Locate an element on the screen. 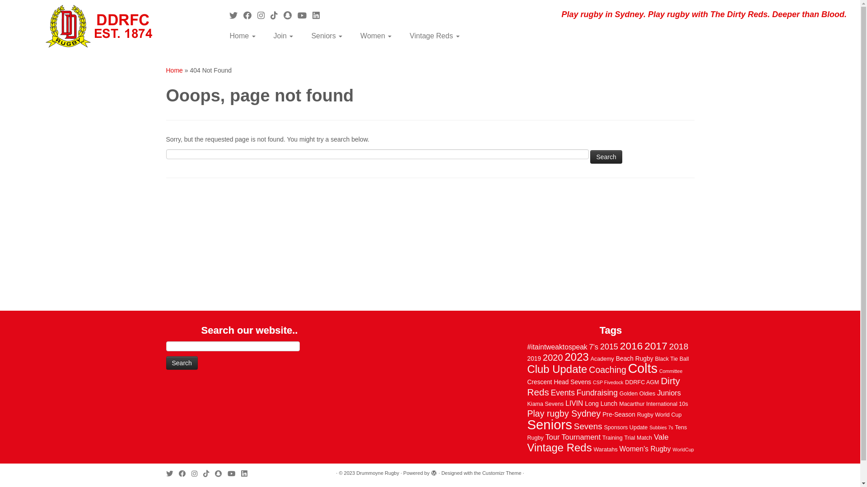  Events is located at coordinates (563, 393).